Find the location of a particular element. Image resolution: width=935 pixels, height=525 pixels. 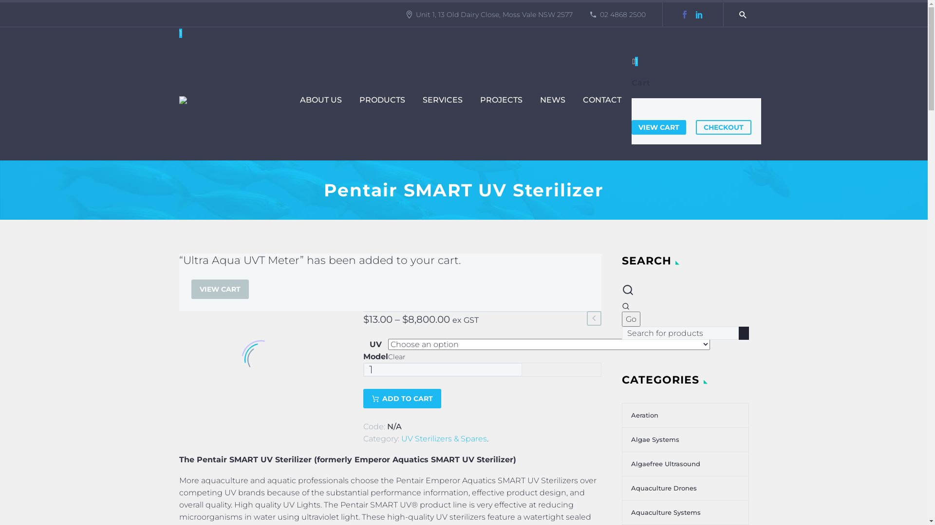

CONTACT is located at coordinates (602, 100).